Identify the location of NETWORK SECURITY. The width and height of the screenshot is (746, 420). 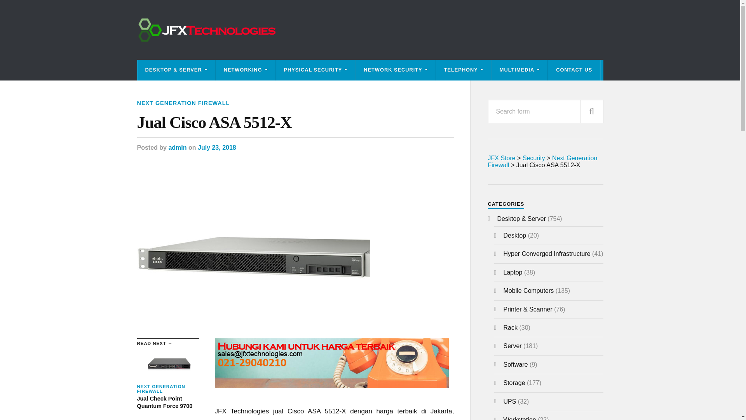
(395, 70).